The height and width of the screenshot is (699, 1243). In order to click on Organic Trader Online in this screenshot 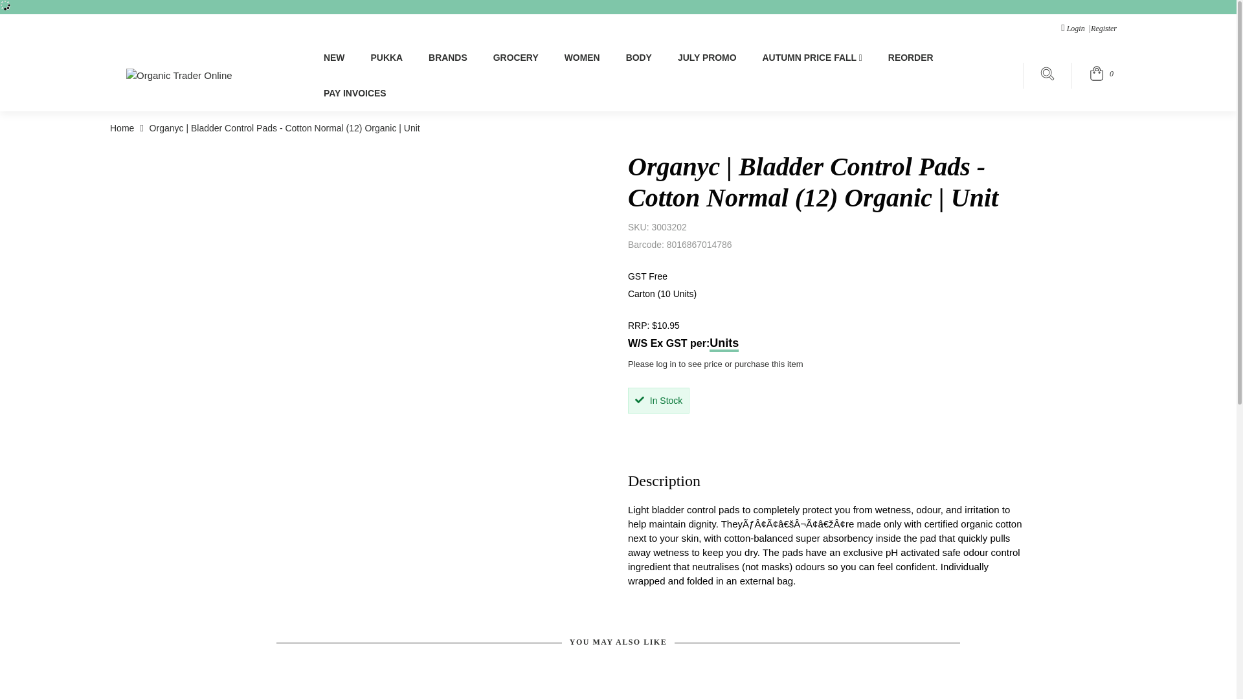, I will do `click(179, 75)`.